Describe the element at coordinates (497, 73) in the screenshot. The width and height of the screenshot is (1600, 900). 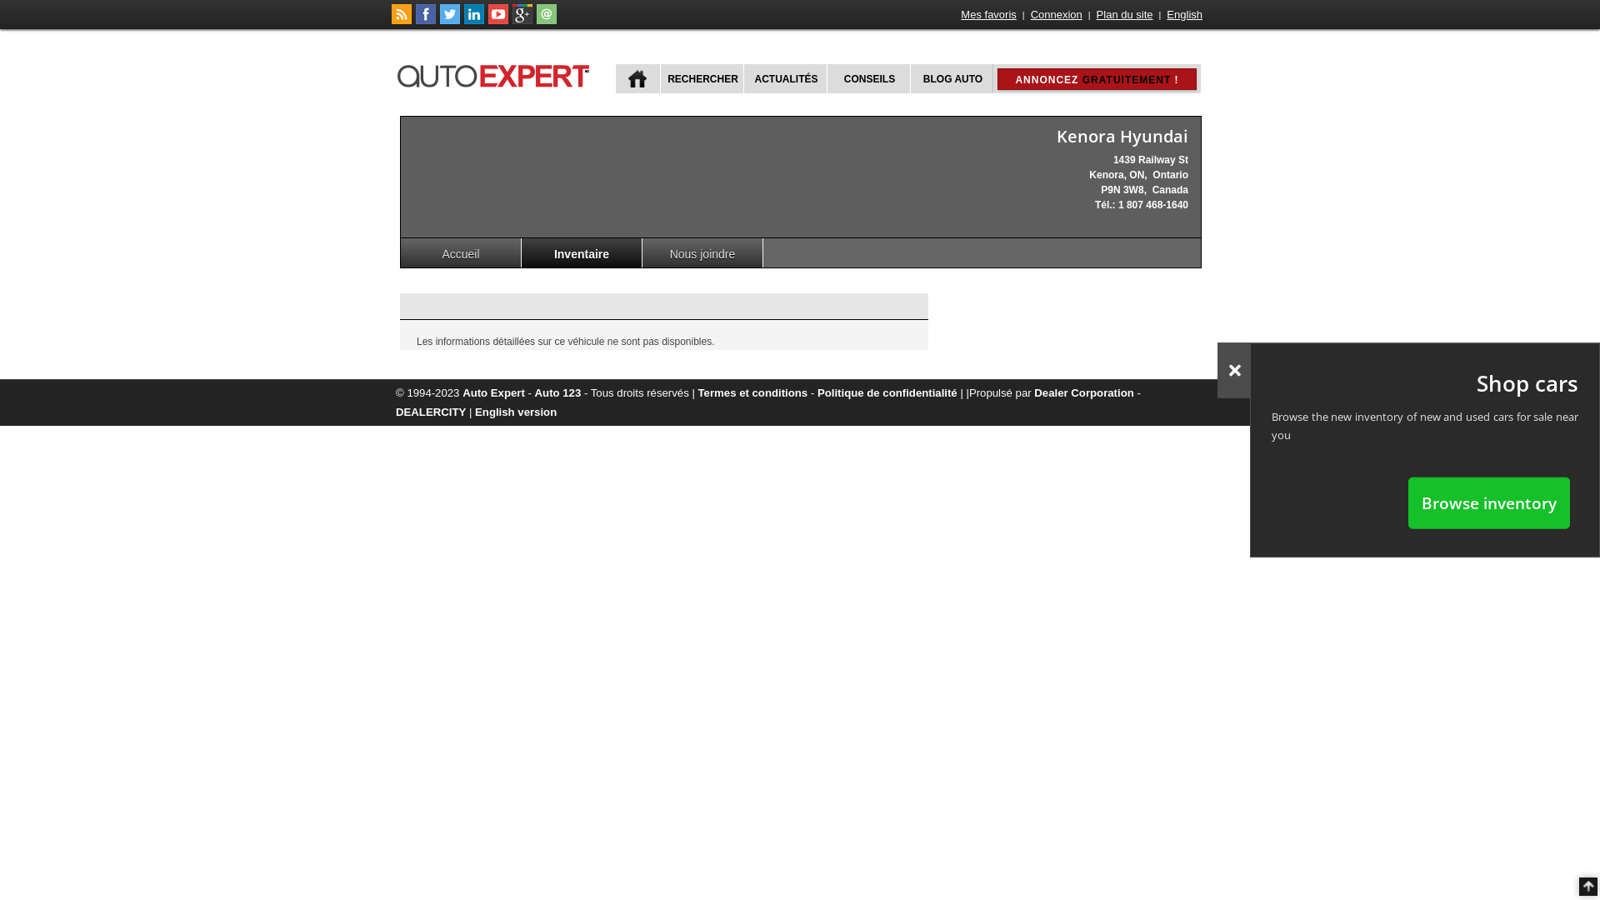
I see `autoExpert.ca` at that location.